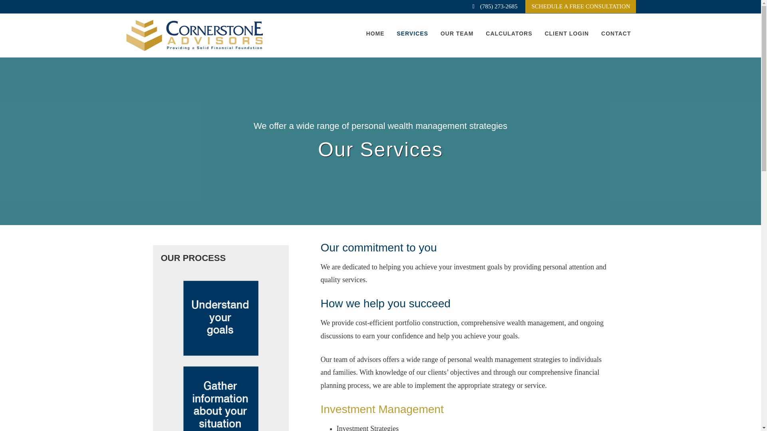 This screenshot has width=767, height=431. What do you see at coordinates (580, 6) in the screenshot?
I see `SCHEDULE A FREE CONSULTATION` at bounding box center [580, 6].